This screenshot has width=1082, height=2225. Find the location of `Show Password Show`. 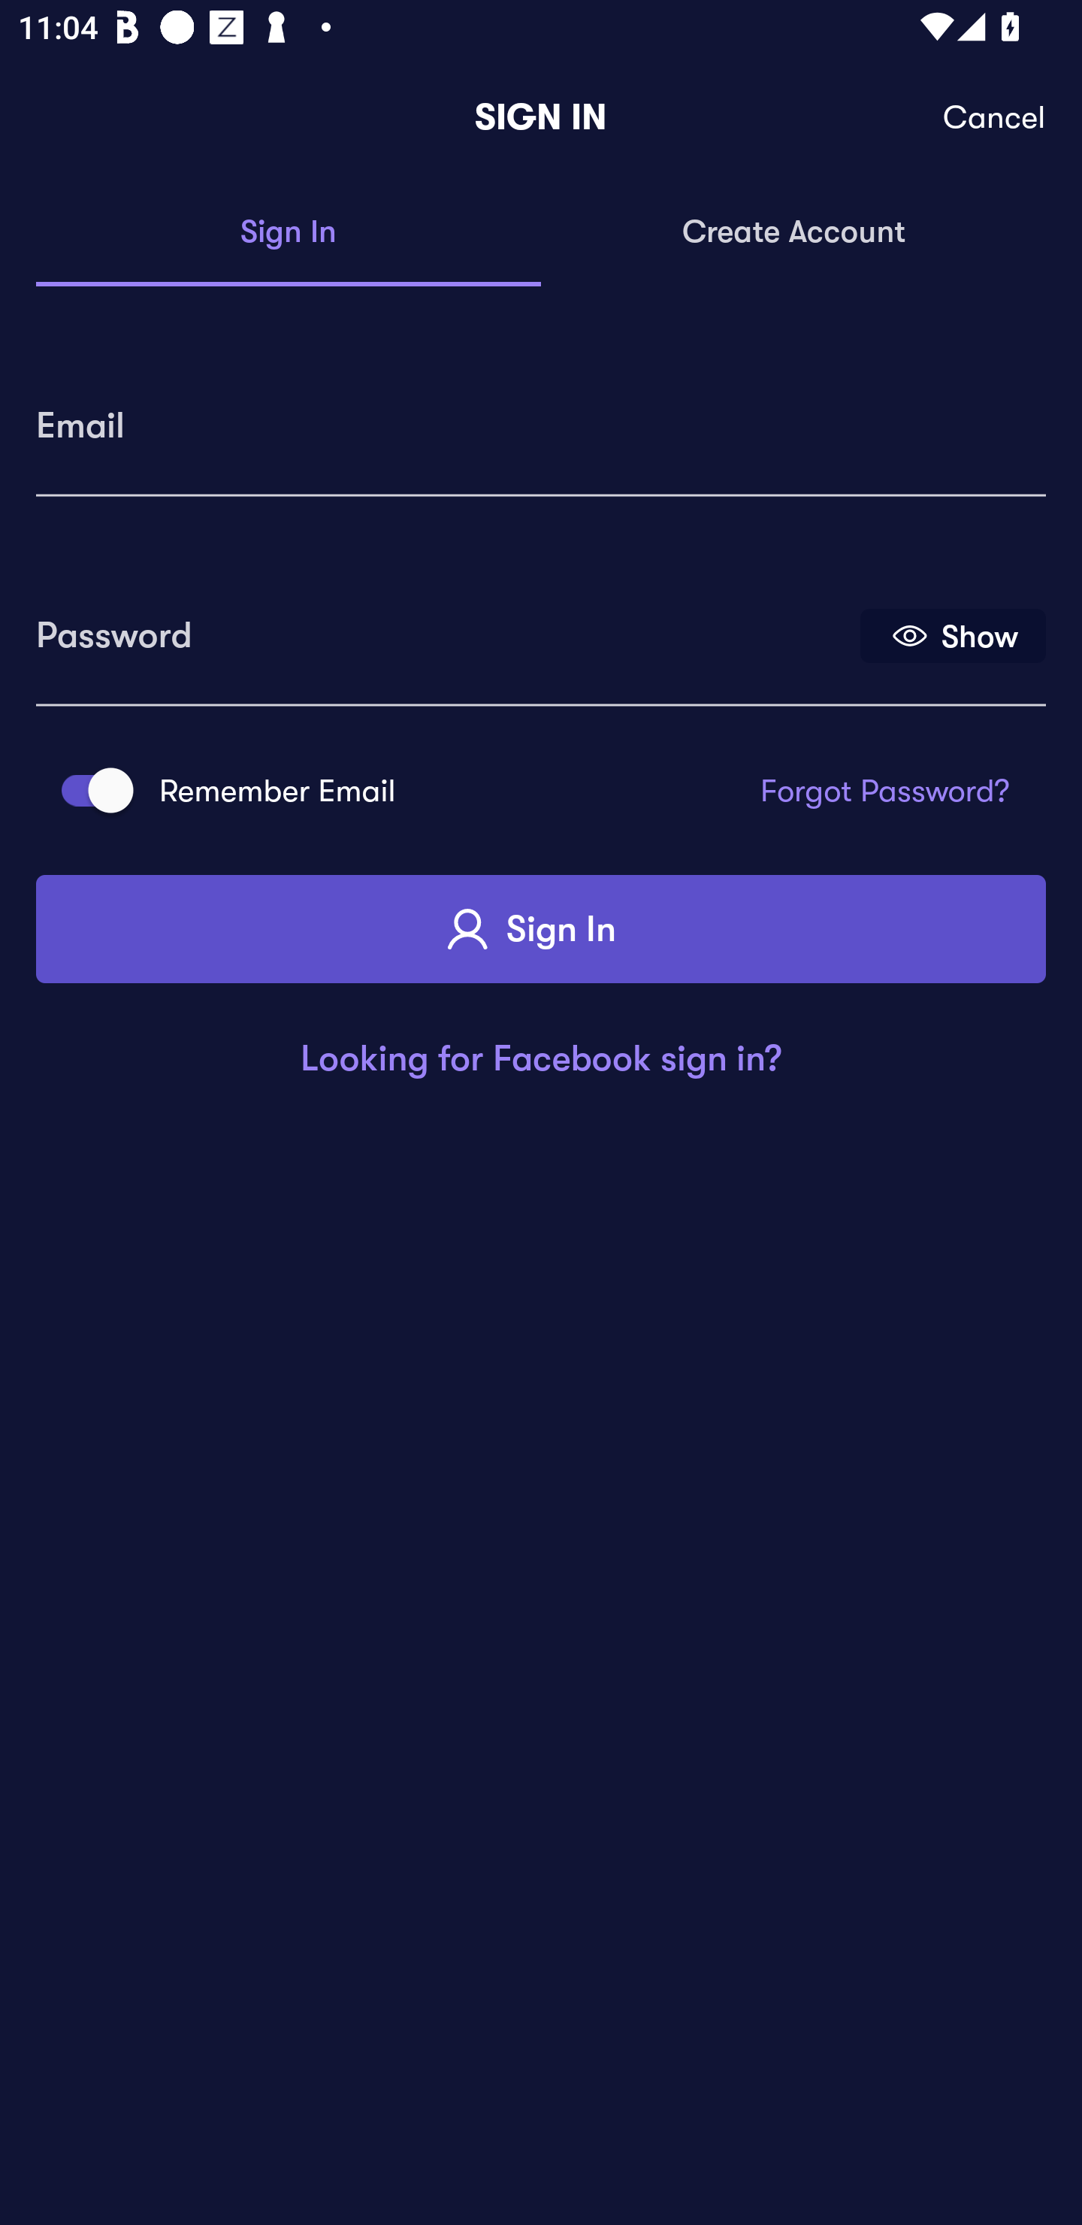

Show Password Show is located at coordinates (953, 634).